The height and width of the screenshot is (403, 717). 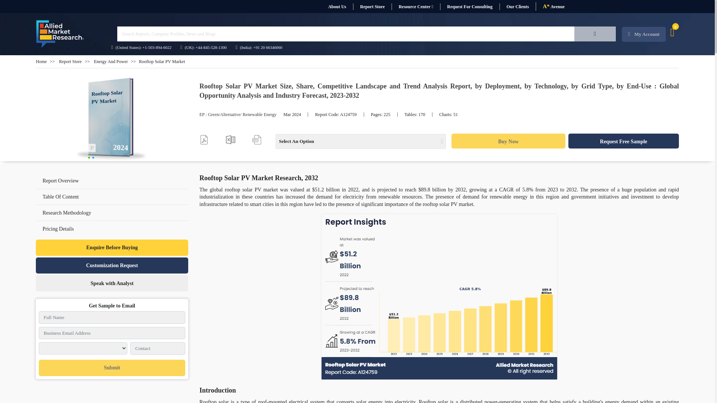 I want to click on Customization Request, so click(x=112, y=266).